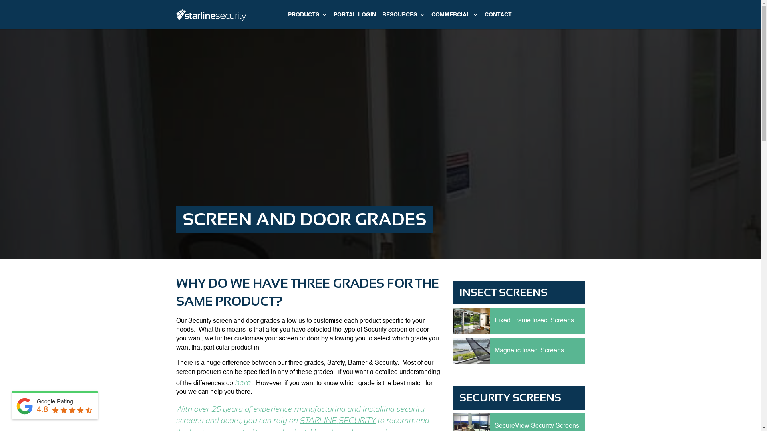 The width and height of the screenshot is (767, 431). I want to click on SecureView Security Screens, so click(537, 426).